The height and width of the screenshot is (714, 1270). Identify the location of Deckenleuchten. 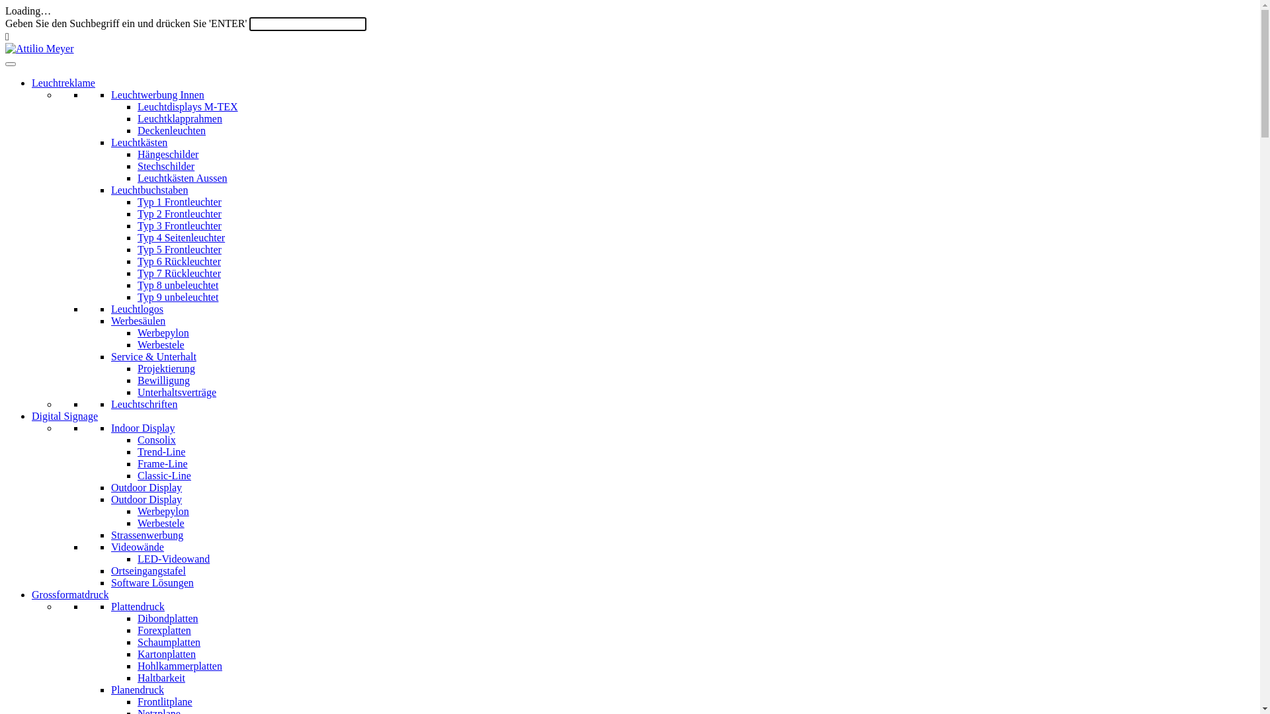
(172, 131).